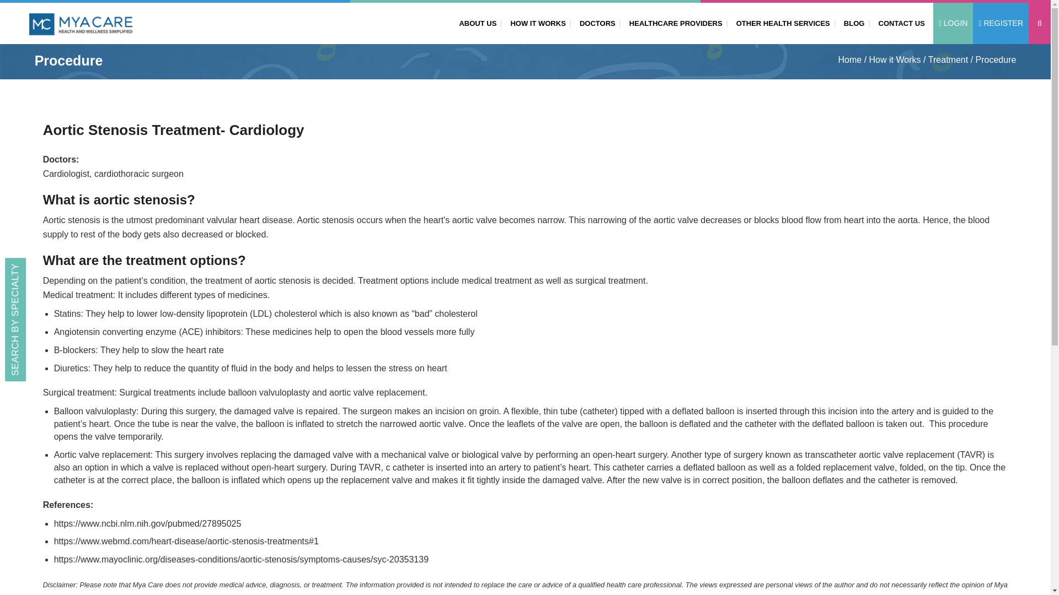 The image size is (1059, 595). What do you see at coordinates (895, 60) in the screenshot?
I see `How it Works` at bounding box center [895, 60].